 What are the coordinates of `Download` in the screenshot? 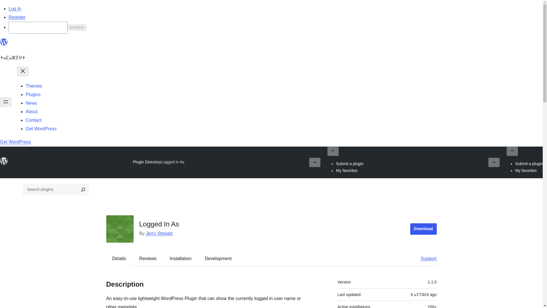 It's located at (423, 229).